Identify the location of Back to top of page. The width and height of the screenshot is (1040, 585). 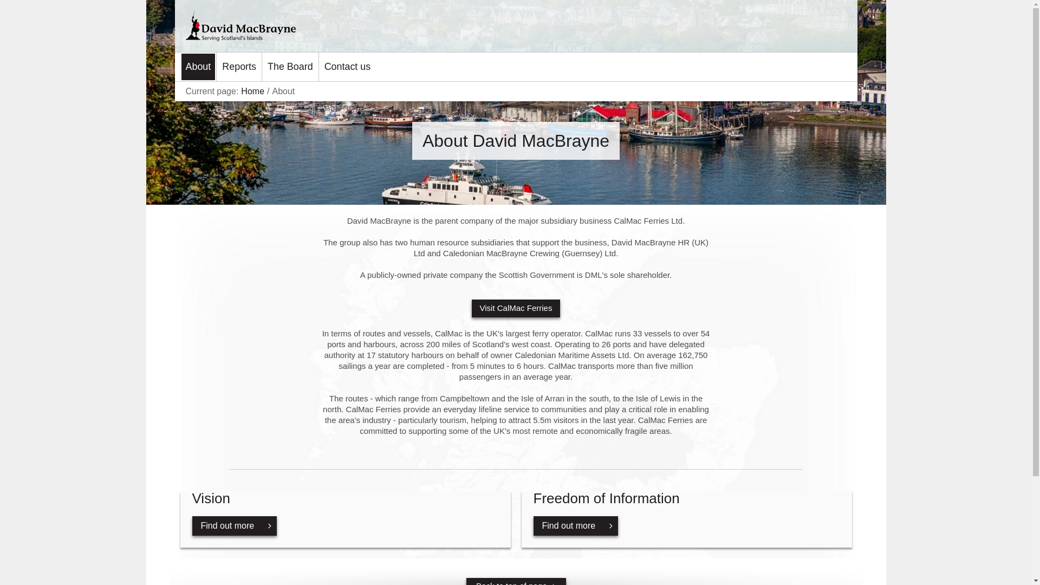
(516, 582).